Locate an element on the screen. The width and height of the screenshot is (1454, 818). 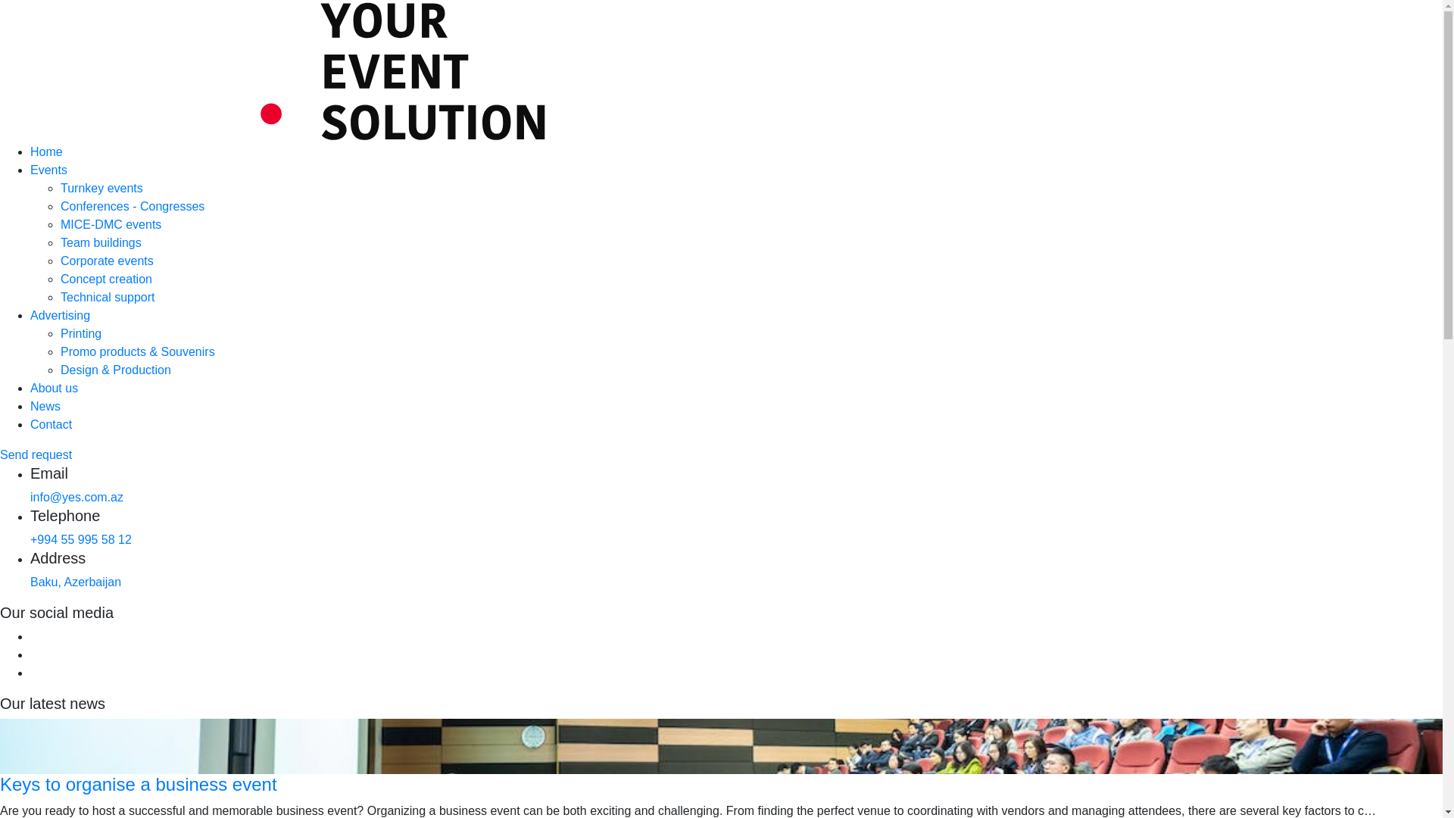
Team buildings is located at coordinates (101, 242).